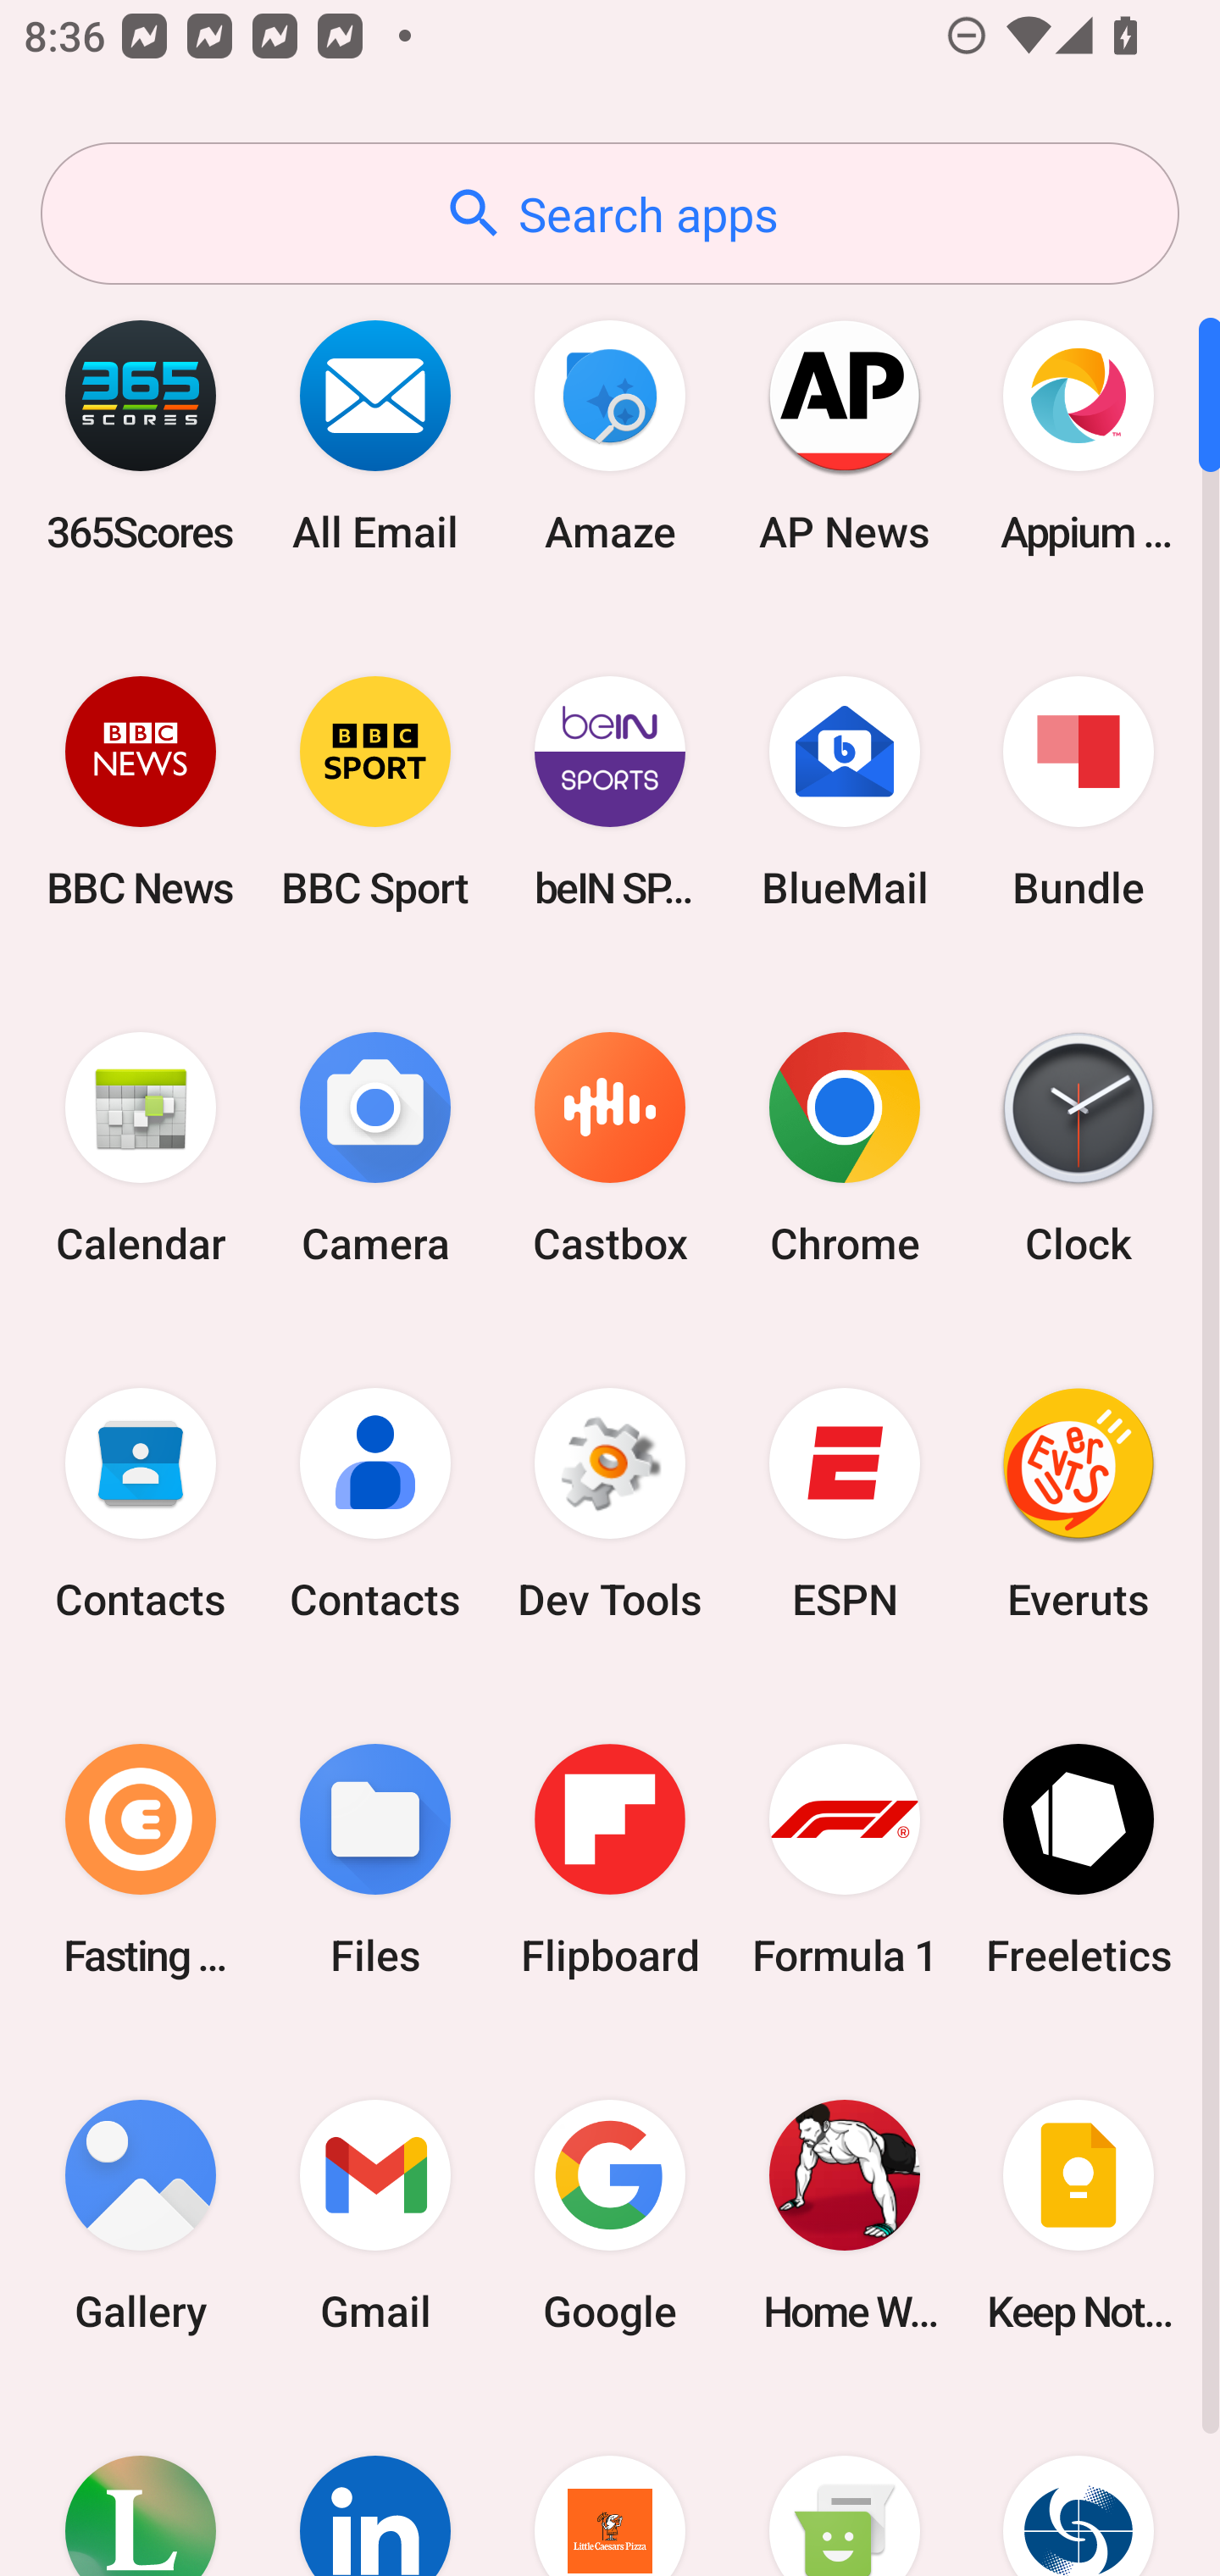 Image resolution: width=1220 pixels, height=2576 pixels. Describe the element at coordinates (1079, 1149) in the screenshot. I see `Clock` at that location.